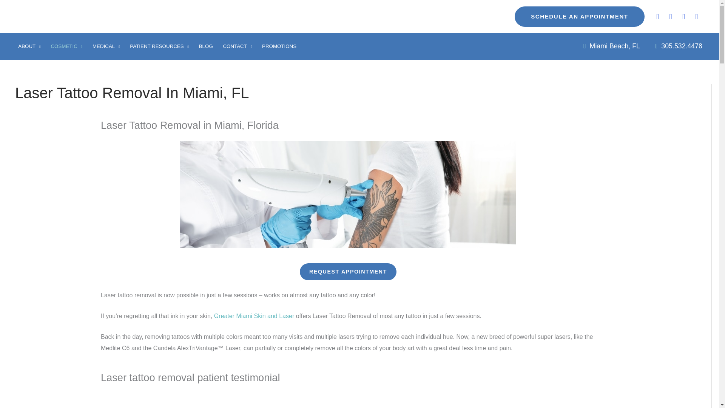  I want to click on SCHEDULE AN APPOINTMENT, so click(579, 17).